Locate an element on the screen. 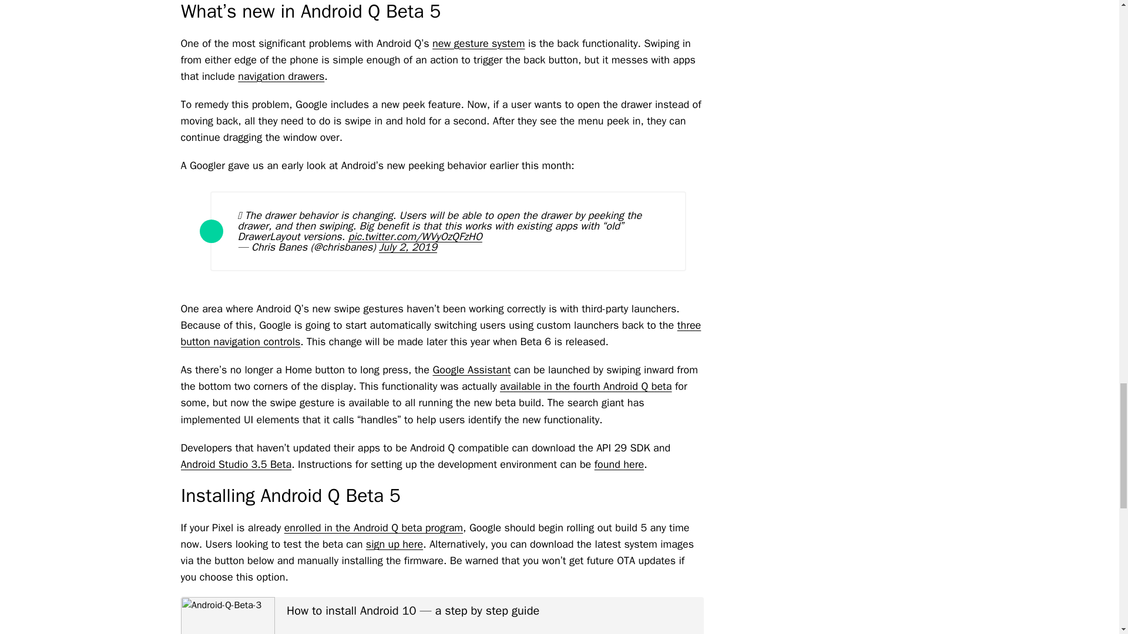 Image resolution: width=1128 pixels, height=634 pixels. July 2, 2019 is located at coordinates (408, 247).